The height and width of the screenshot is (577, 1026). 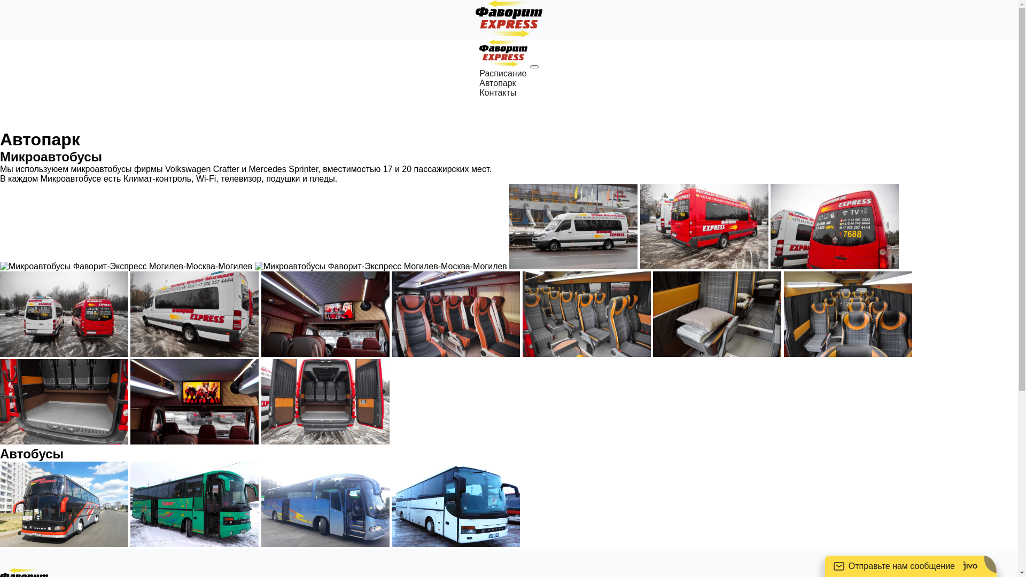 I want to click on setra-black-red-grey -min.jpg, so click(x=64, y=504).